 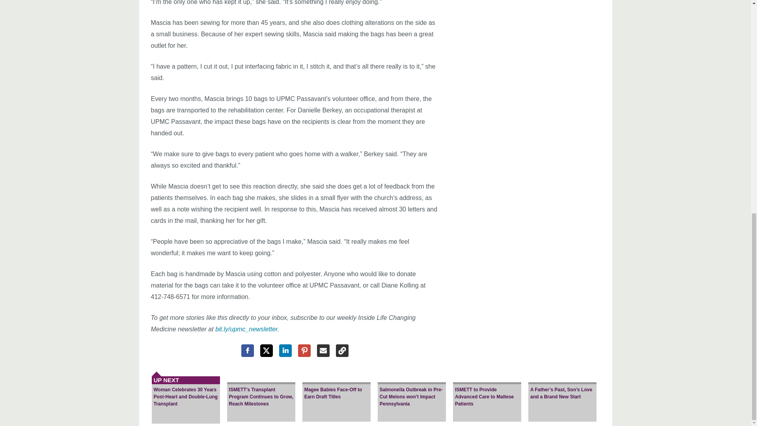 What do you see at coordinates (323, 350) in the screenshot?
I see `Forward via email` at bounding box center [323, 350].